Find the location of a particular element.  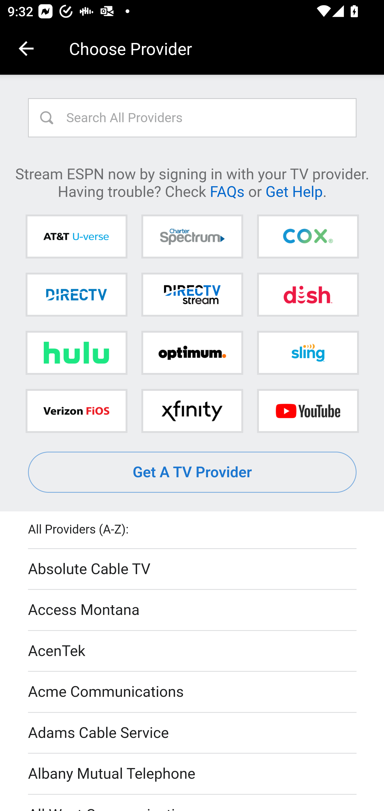

DIRECTV is located at coordinates (76, 294).